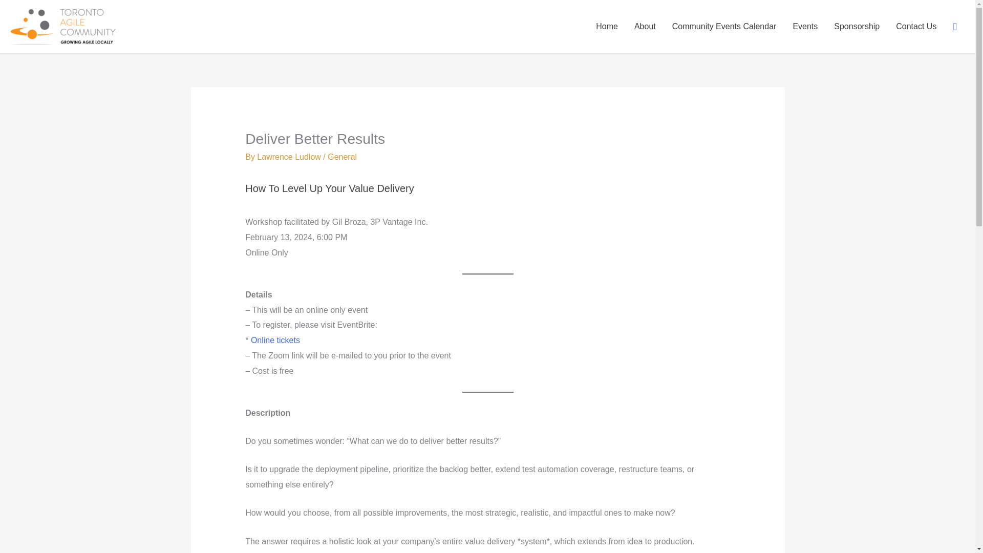 The image size is (983, 553). I want to click on Sponsorship, so click(856, 27).